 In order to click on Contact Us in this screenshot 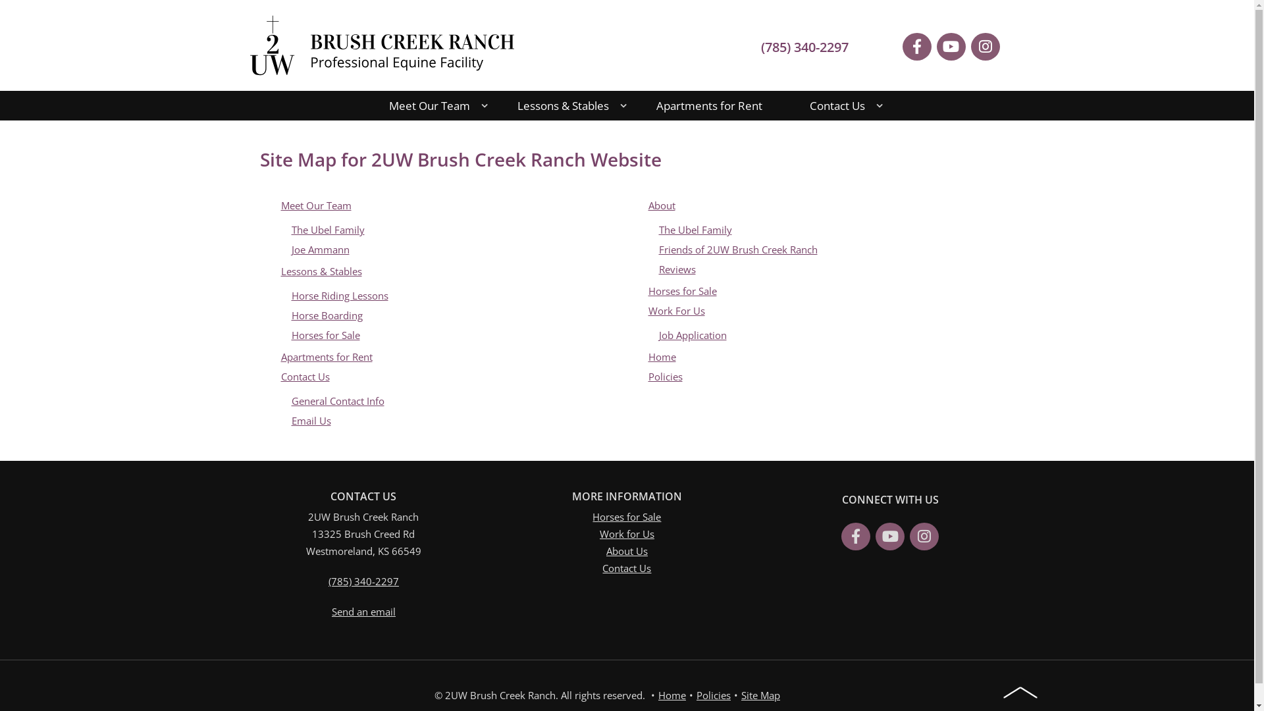, I will do `click(837, 105)`.